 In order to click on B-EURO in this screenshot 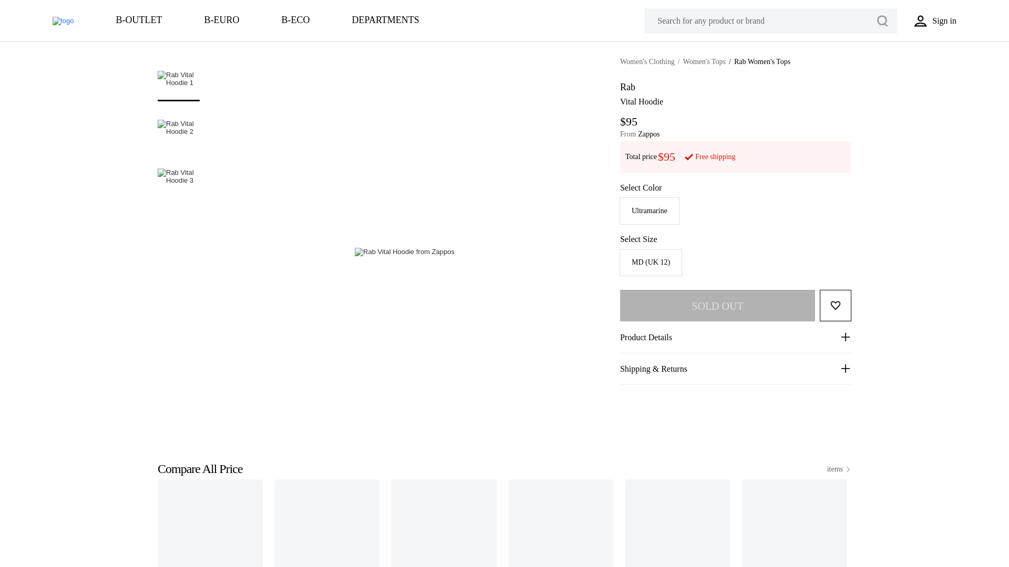, I will do `click(222, 20)`.